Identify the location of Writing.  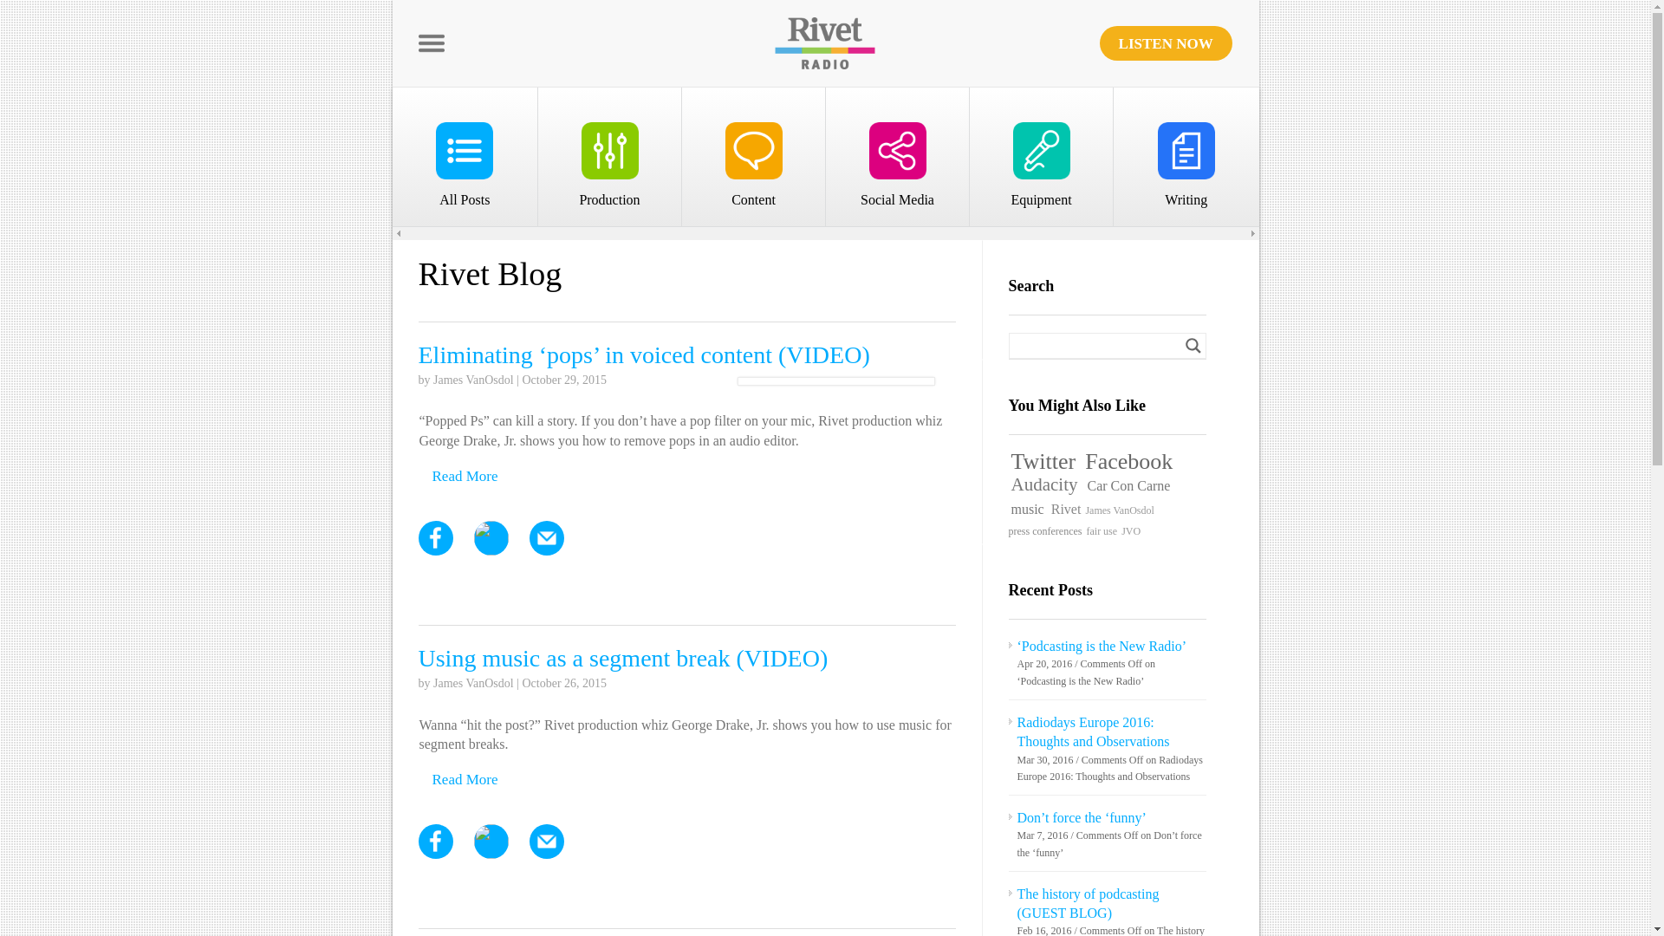
(1186, 157).